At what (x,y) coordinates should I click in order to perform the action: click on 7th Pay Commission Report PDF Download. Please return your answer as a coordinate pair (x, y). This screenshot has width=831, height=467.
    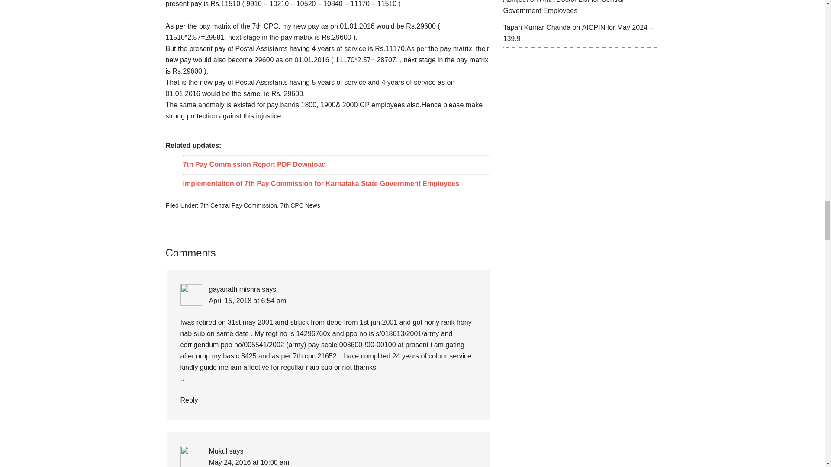
    Looking at the image, I should click on (254, 164).